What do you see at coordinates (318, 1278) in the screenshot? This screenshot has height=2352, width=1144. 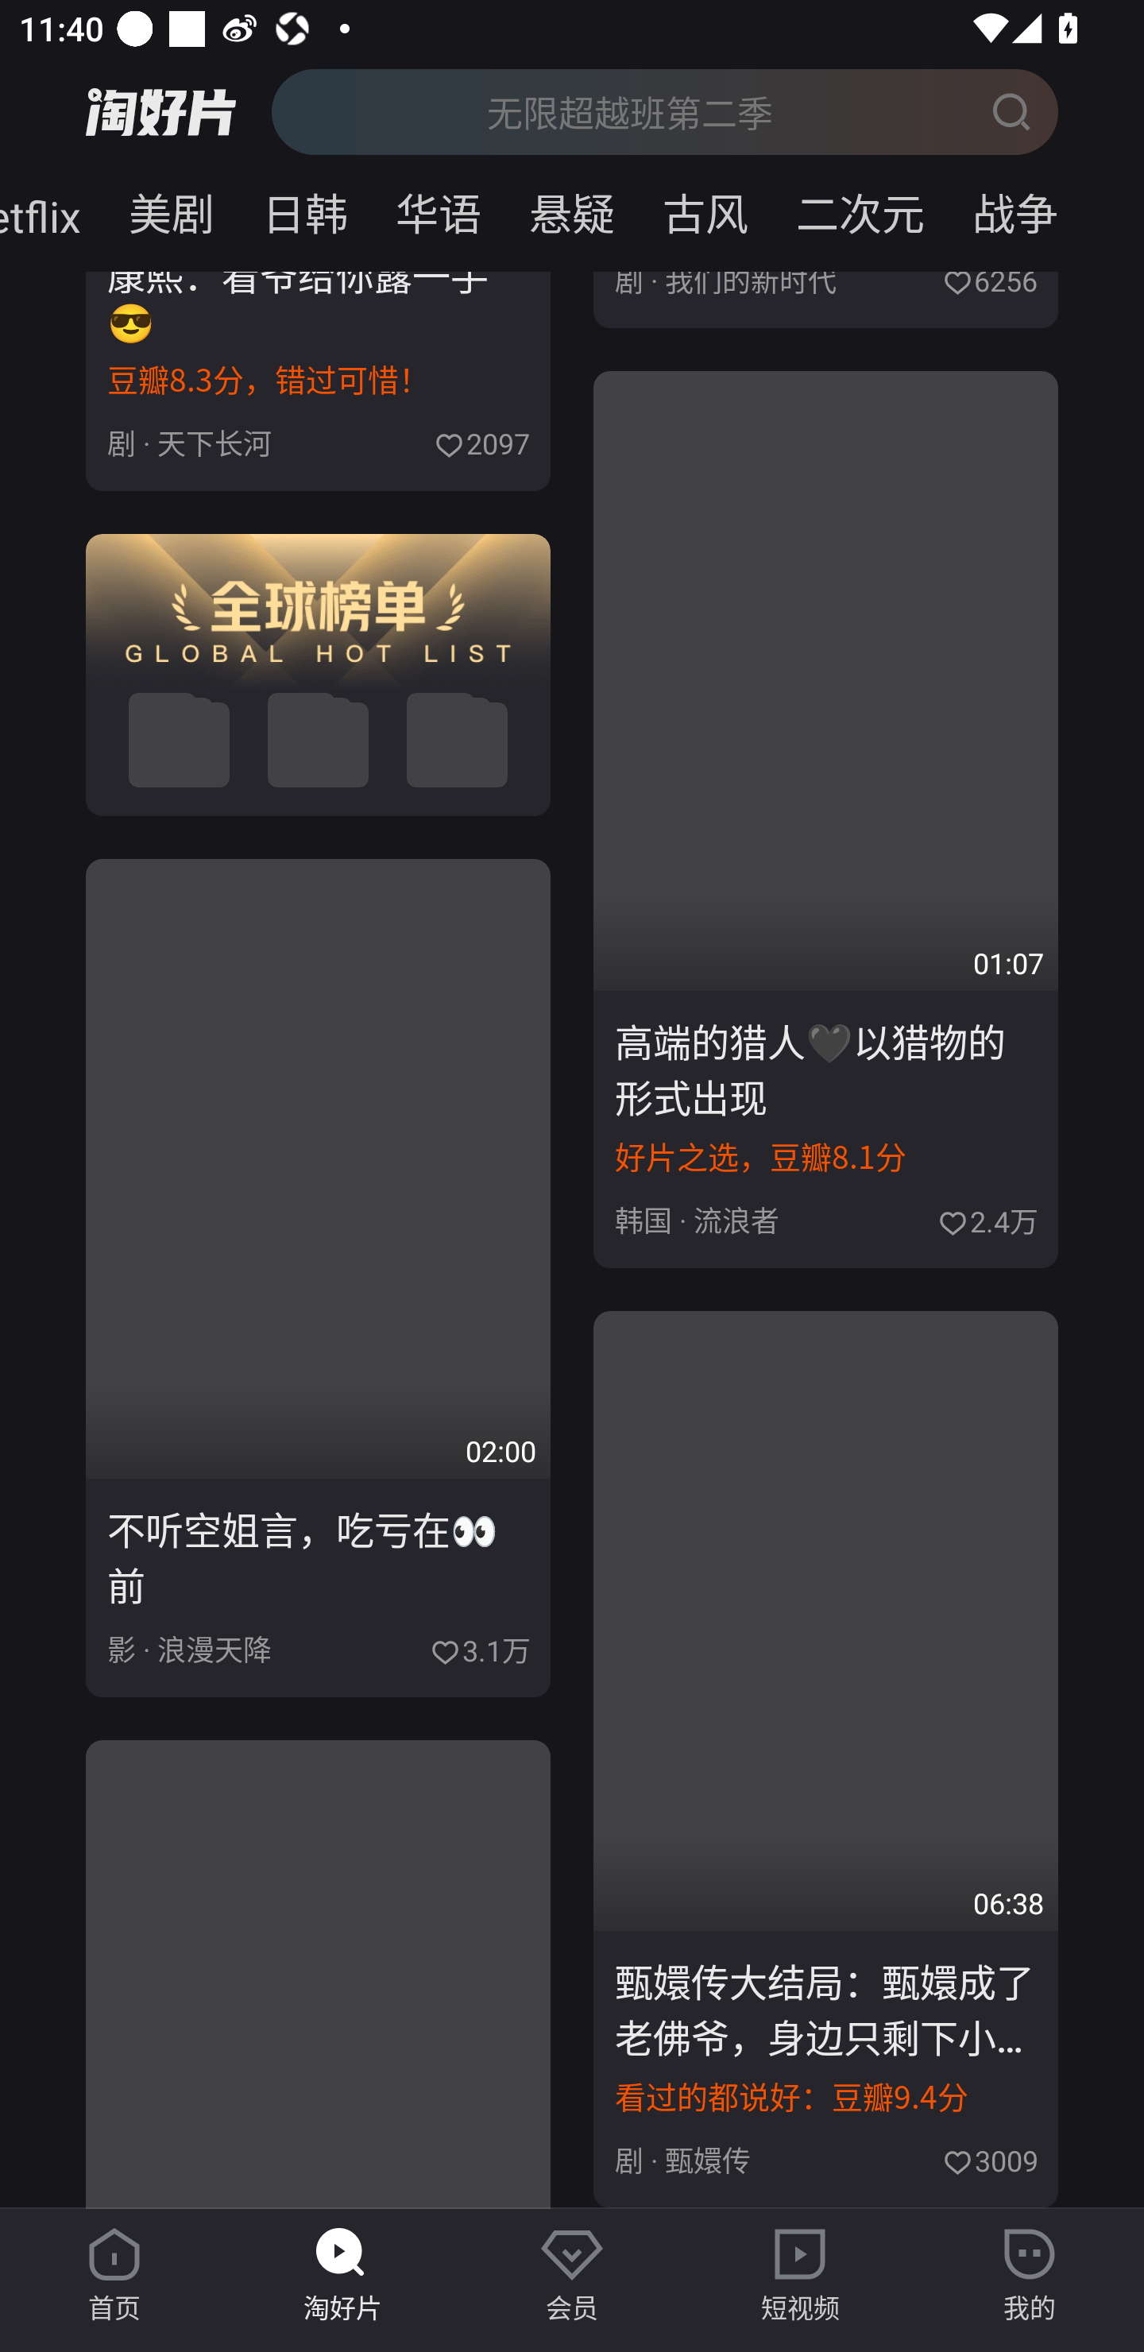 I see `02:00 不听空姐言，吃亏在👀前 影 · 浪漫天降  3.1万` at bounding box center [318, 1278].